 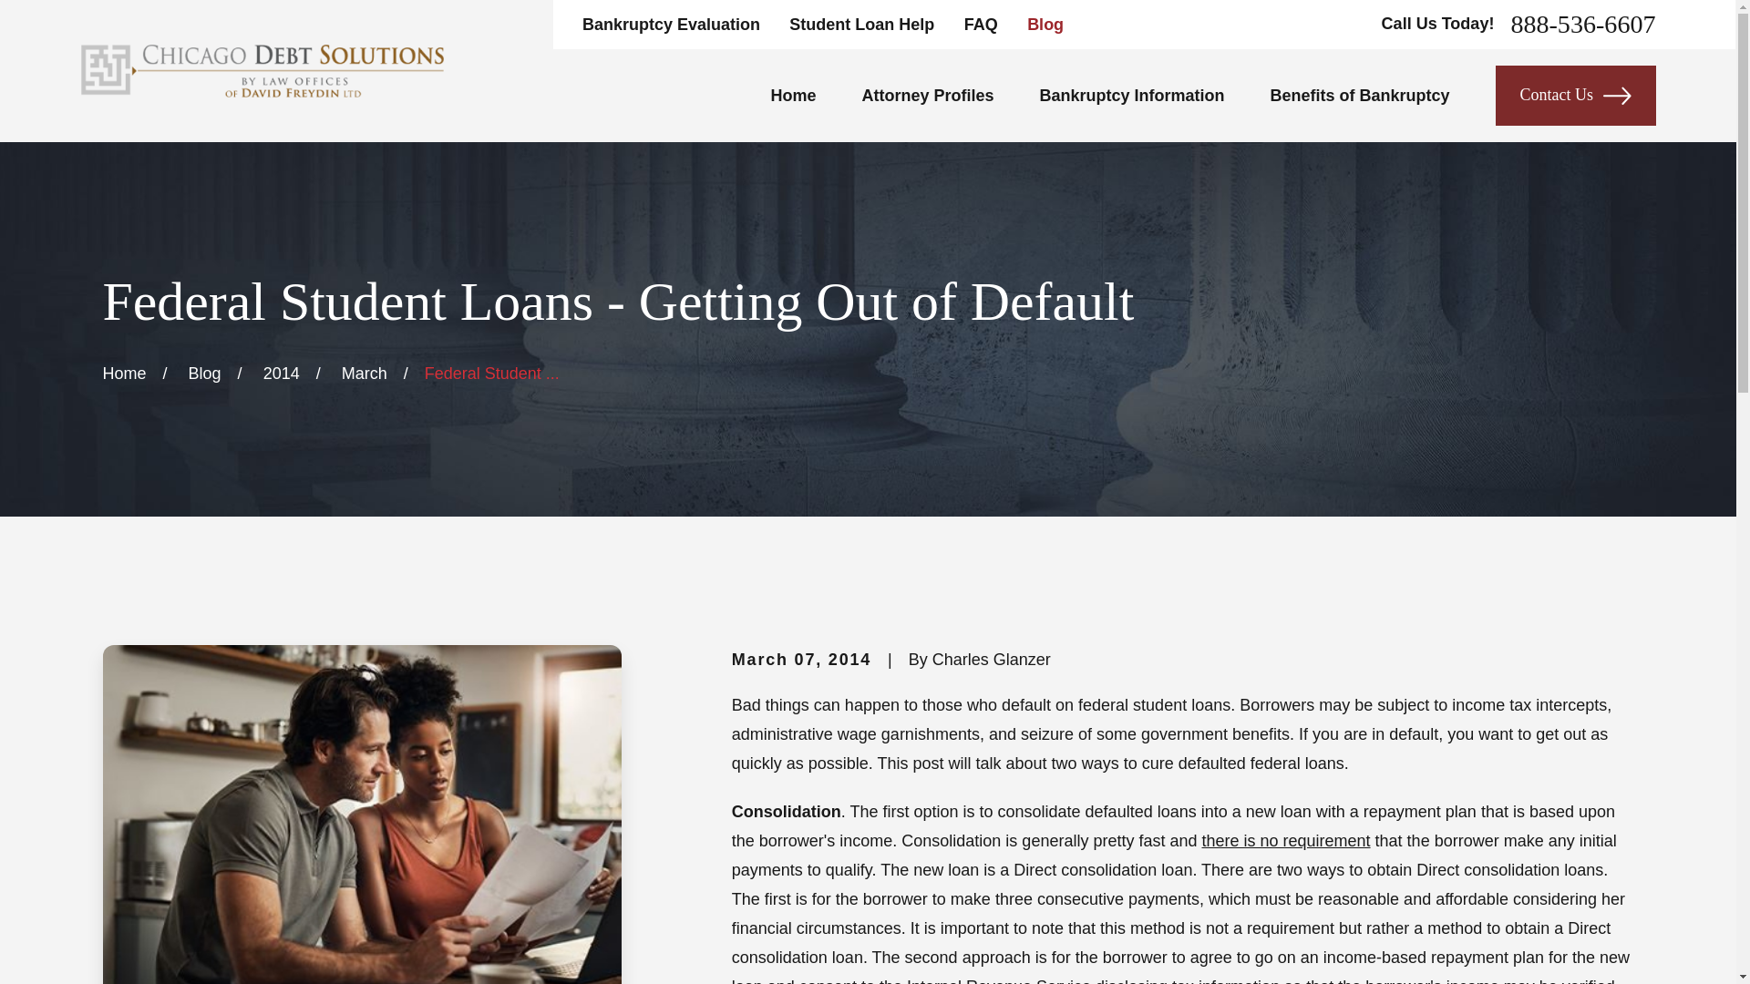 I want to click on FAQ, so click(x=981, y=24).